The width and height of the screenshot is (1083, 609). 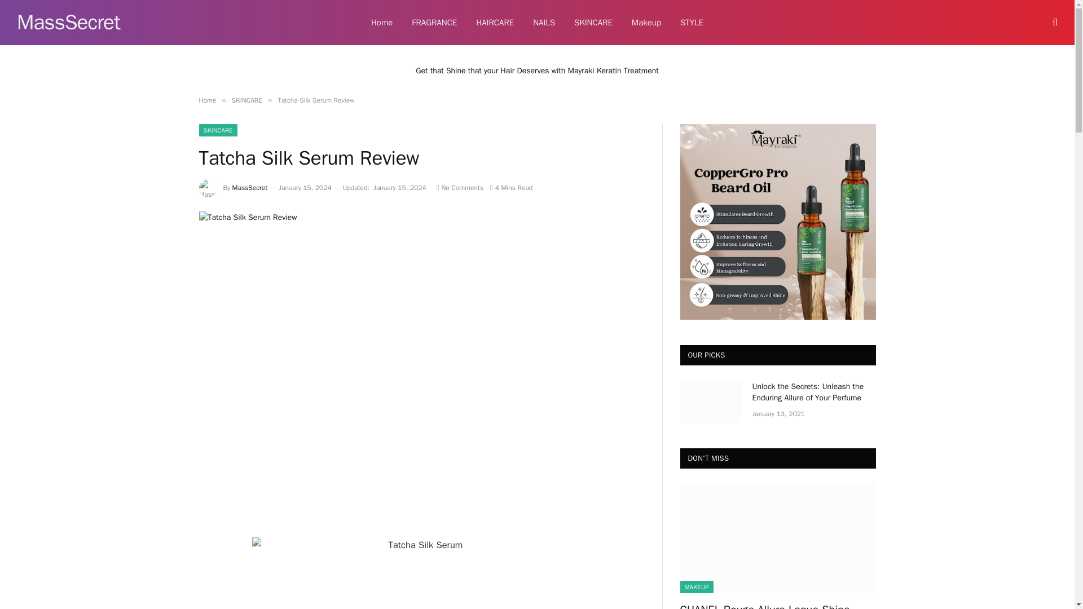 I want to click on SKINCARE, so click(x=593, y=23).